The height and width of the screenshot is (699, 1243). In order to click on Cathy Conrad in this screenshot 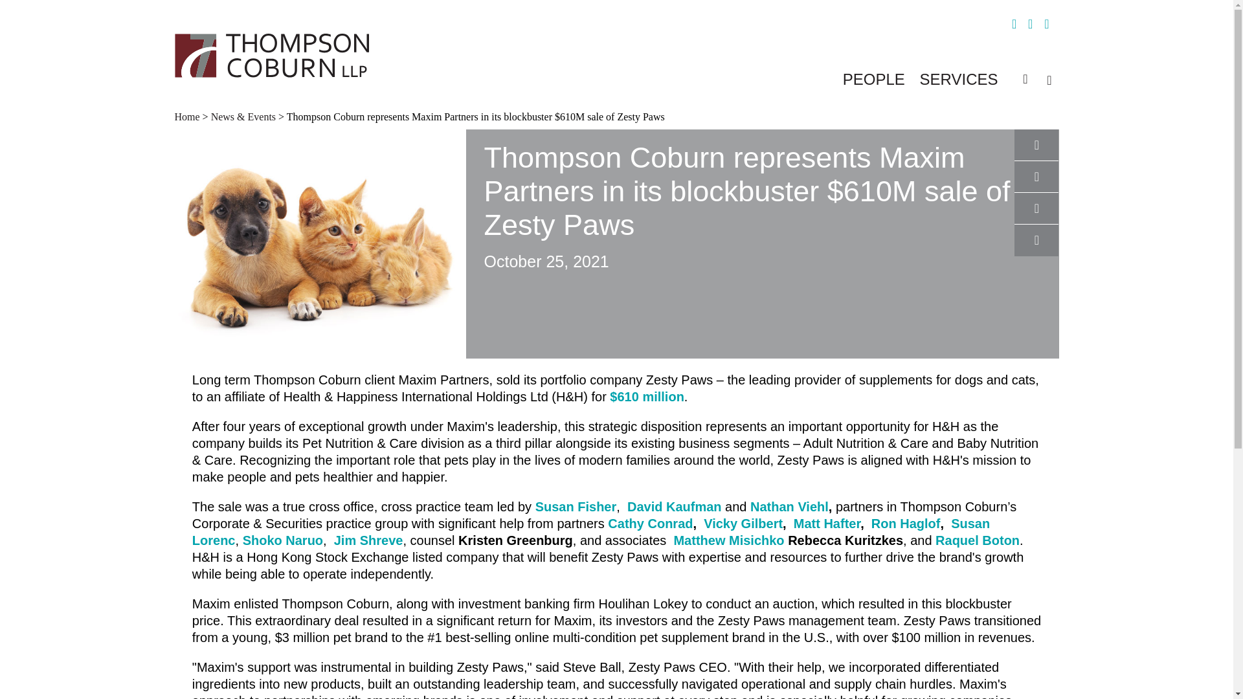, I will do `click(650, 523)`.